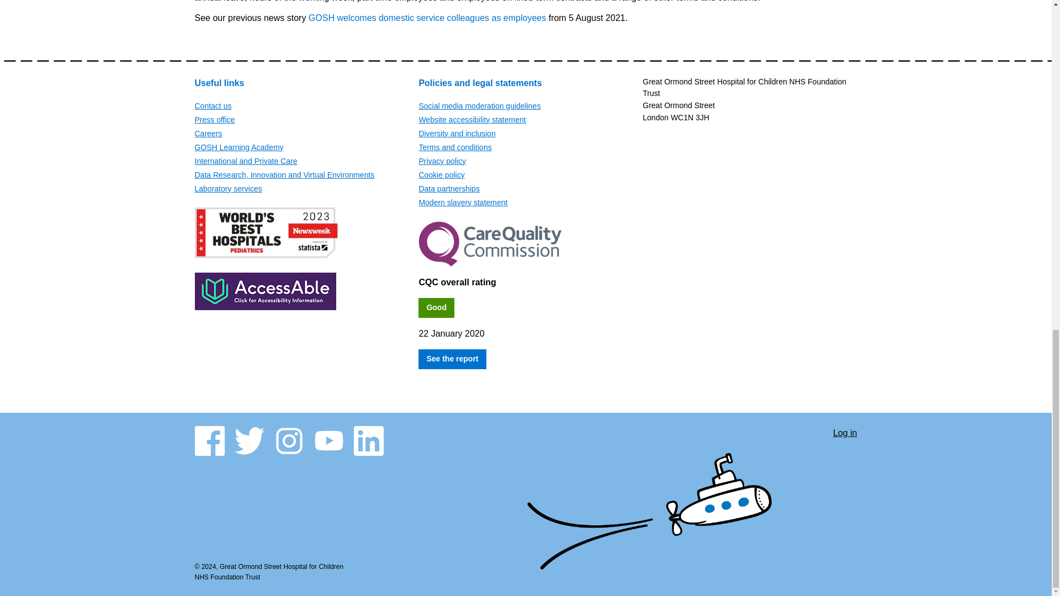 The width and height of the screenshot is (1060, 596). Describe the element at coordinates (209, 441) in the screenshot. I see `Follow us on Facebook` at that location.